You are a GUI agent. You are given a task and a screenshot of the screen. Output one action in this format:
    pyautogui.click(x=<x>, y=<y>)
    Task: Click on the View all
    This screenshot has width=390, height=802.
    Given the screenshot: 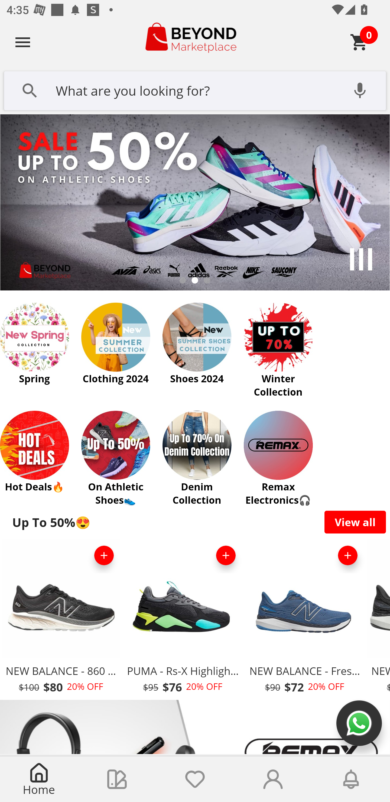 What is the action you would take?
    pyautogui.click(x=355, y=522)
    